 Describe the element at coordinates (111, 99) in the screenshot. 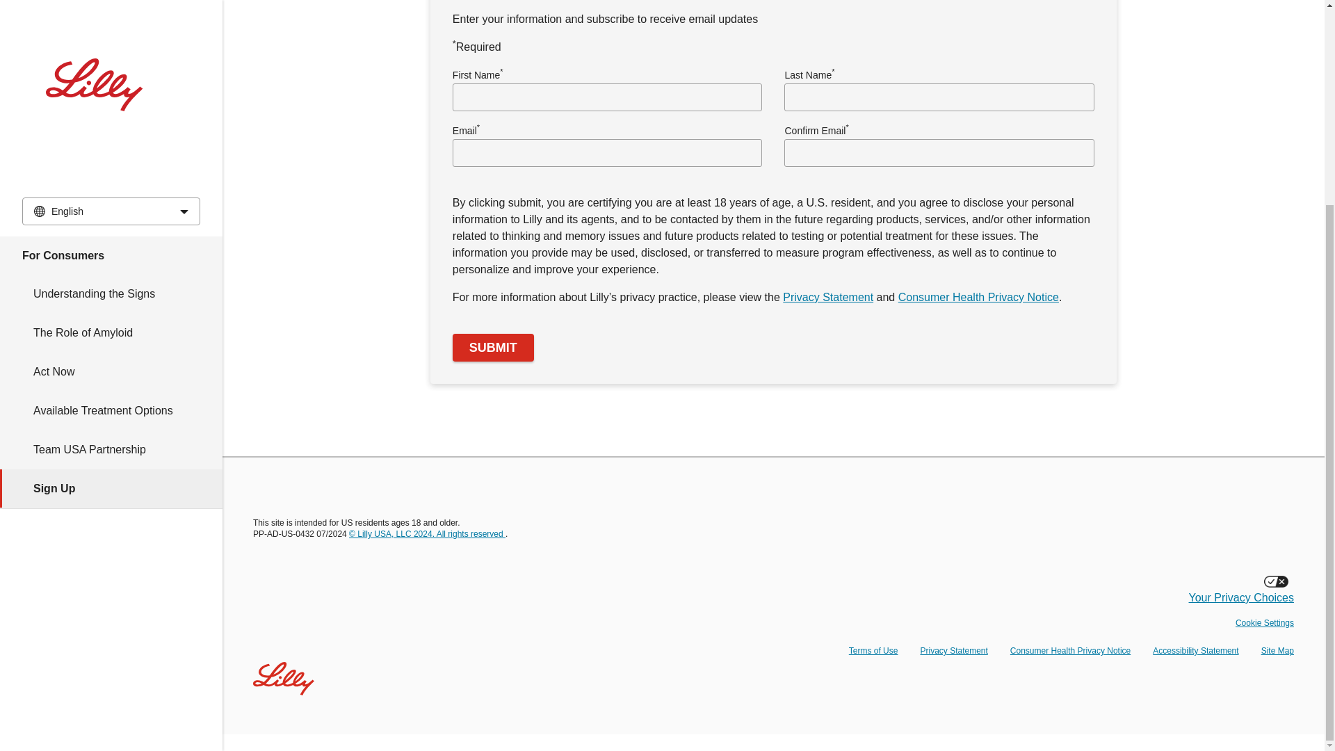

I see `Act Now` at that location.